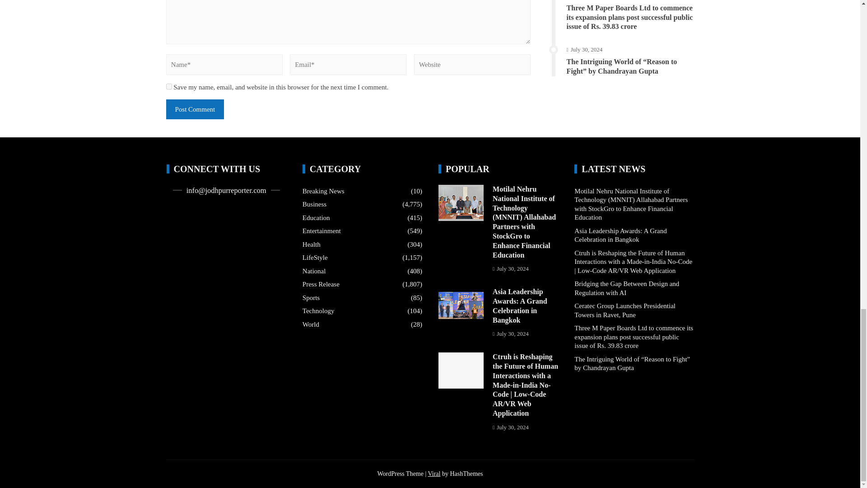  Describe the element at coordinates (316, 218) in the screenshot. I see `Education` at that location.